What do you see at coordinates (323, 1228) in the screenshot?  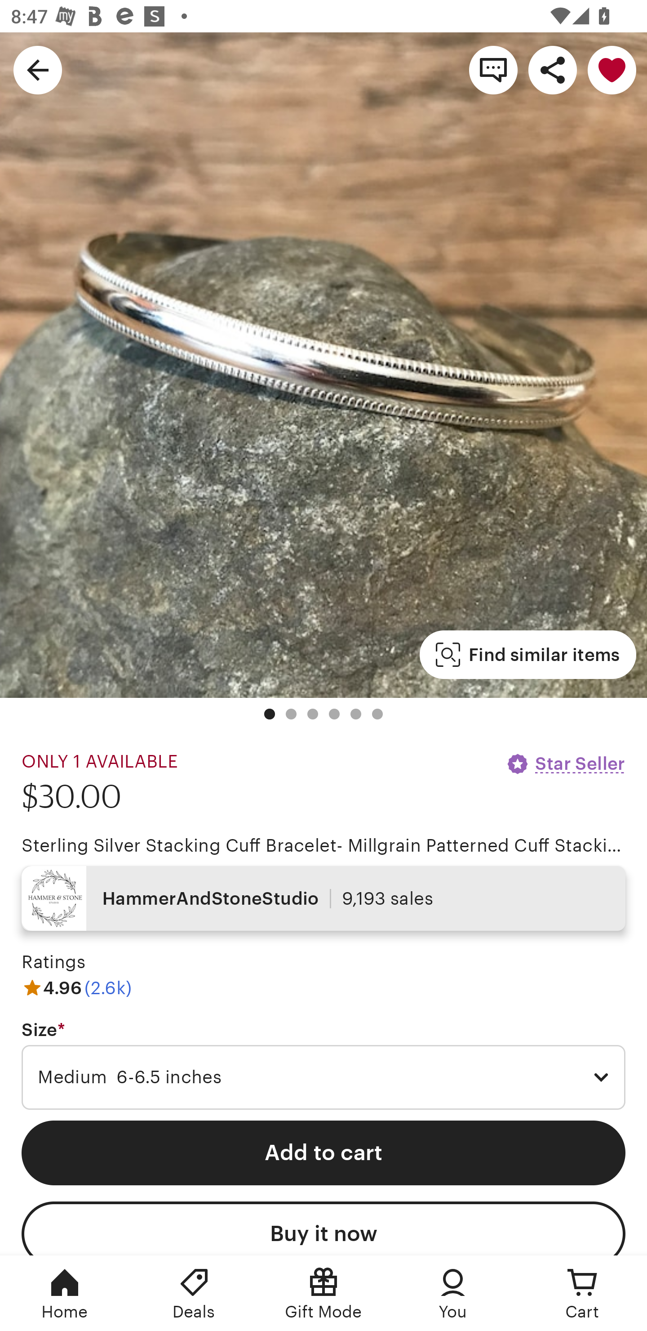 I see `Buy it now` at bounding box center [323, 1228].